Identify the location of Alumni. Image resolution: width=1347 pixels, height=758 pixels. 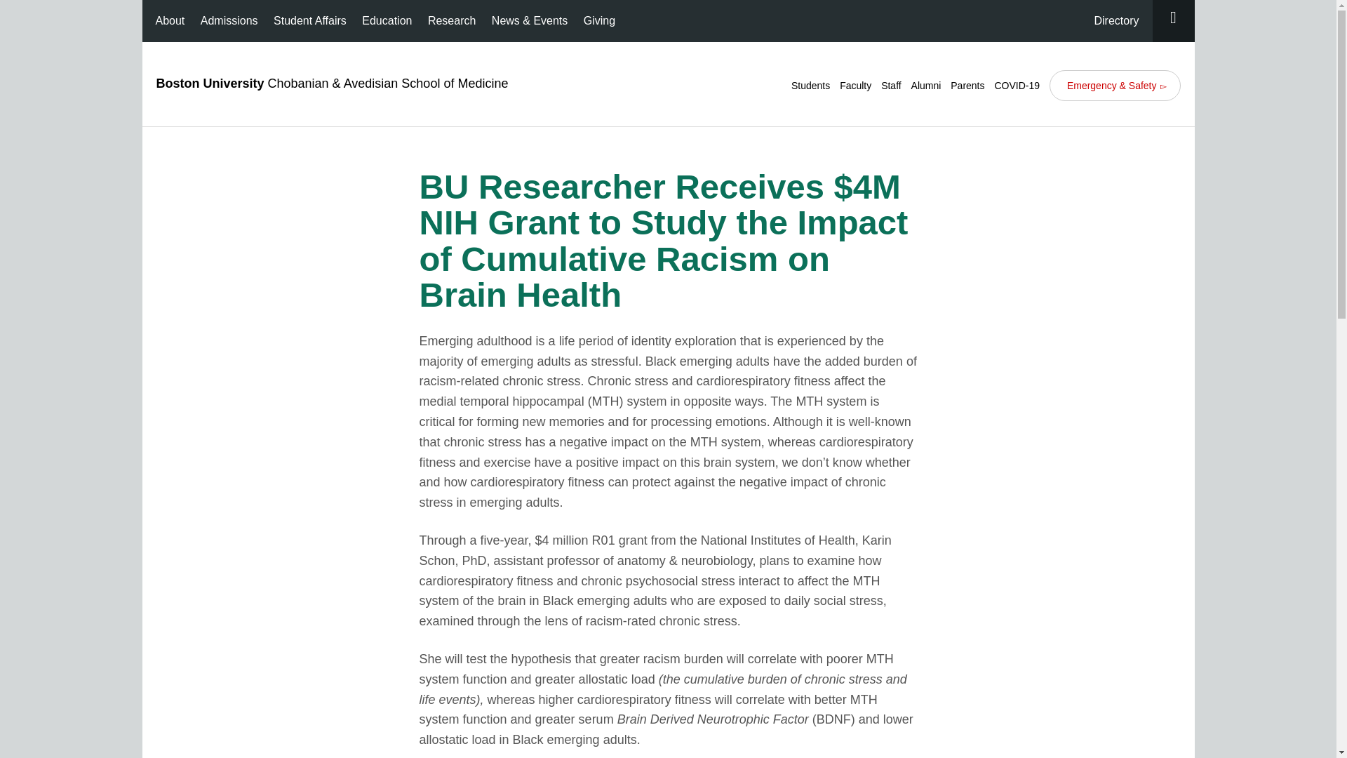
(926, 86).